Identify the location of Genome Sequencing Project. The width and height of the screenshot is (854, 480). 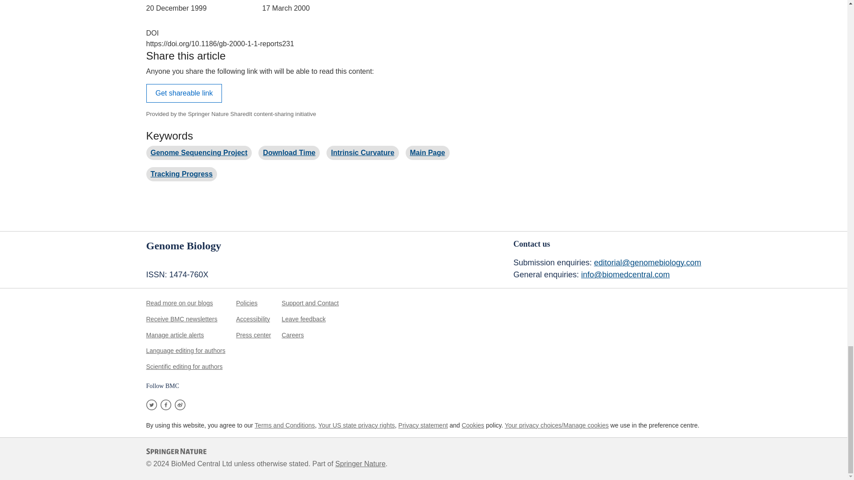
(198, 152).